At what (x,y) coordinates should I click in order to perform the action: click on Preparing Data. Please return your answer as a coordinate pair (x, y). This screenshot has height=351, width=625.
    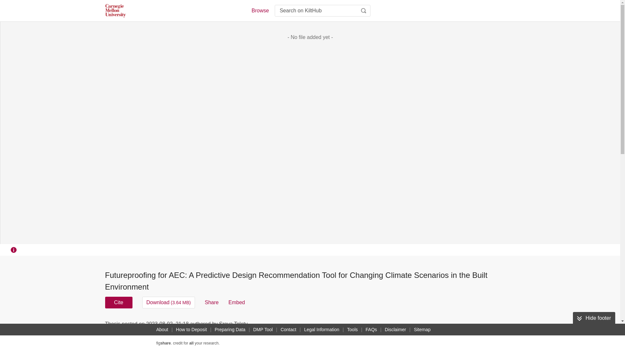
    Looking at the image, I should click on (230, 330).